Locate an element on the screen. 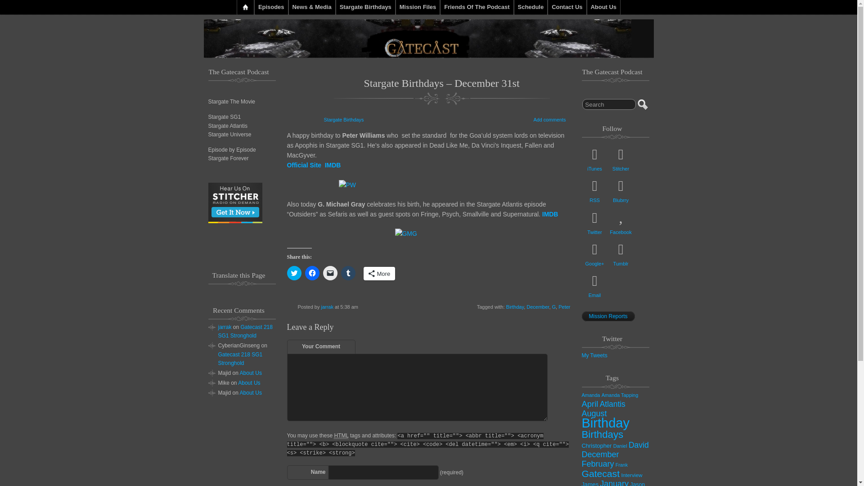 This screenshot has width=864, height=486. Peter is located at coordinates (564, 307).